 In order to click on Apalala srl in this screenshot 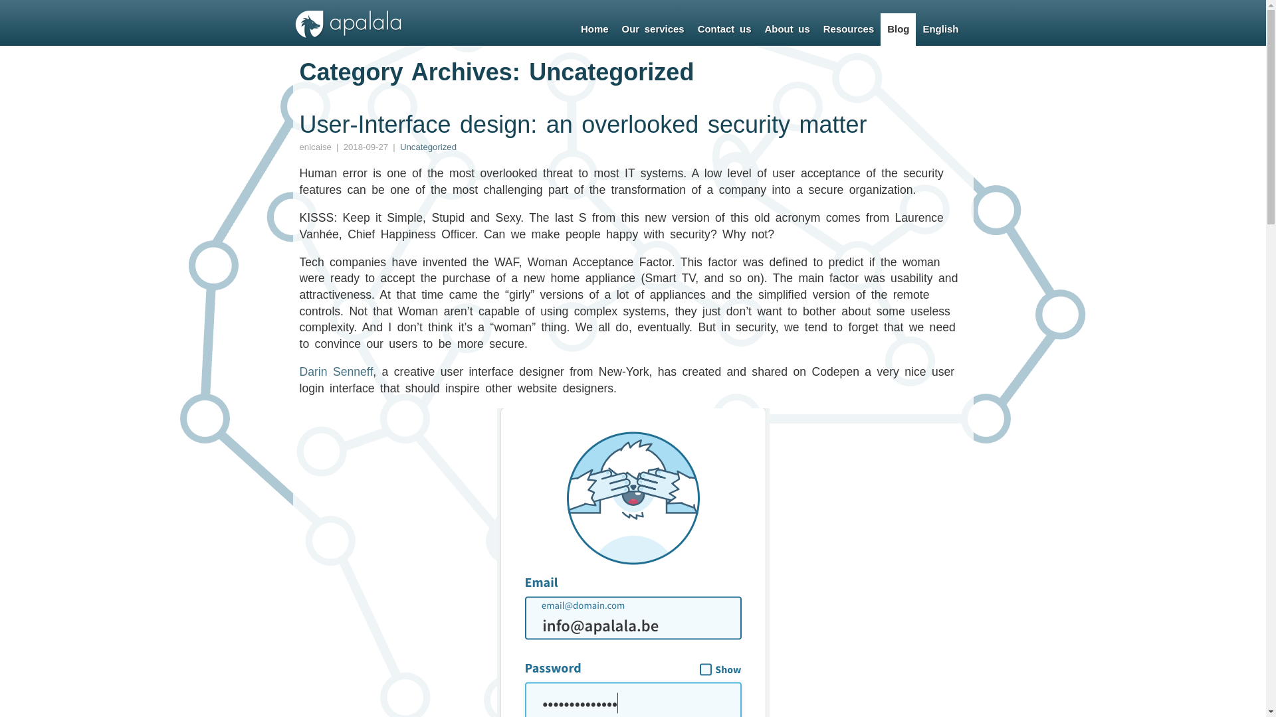, I will do `click(348, 37)`.